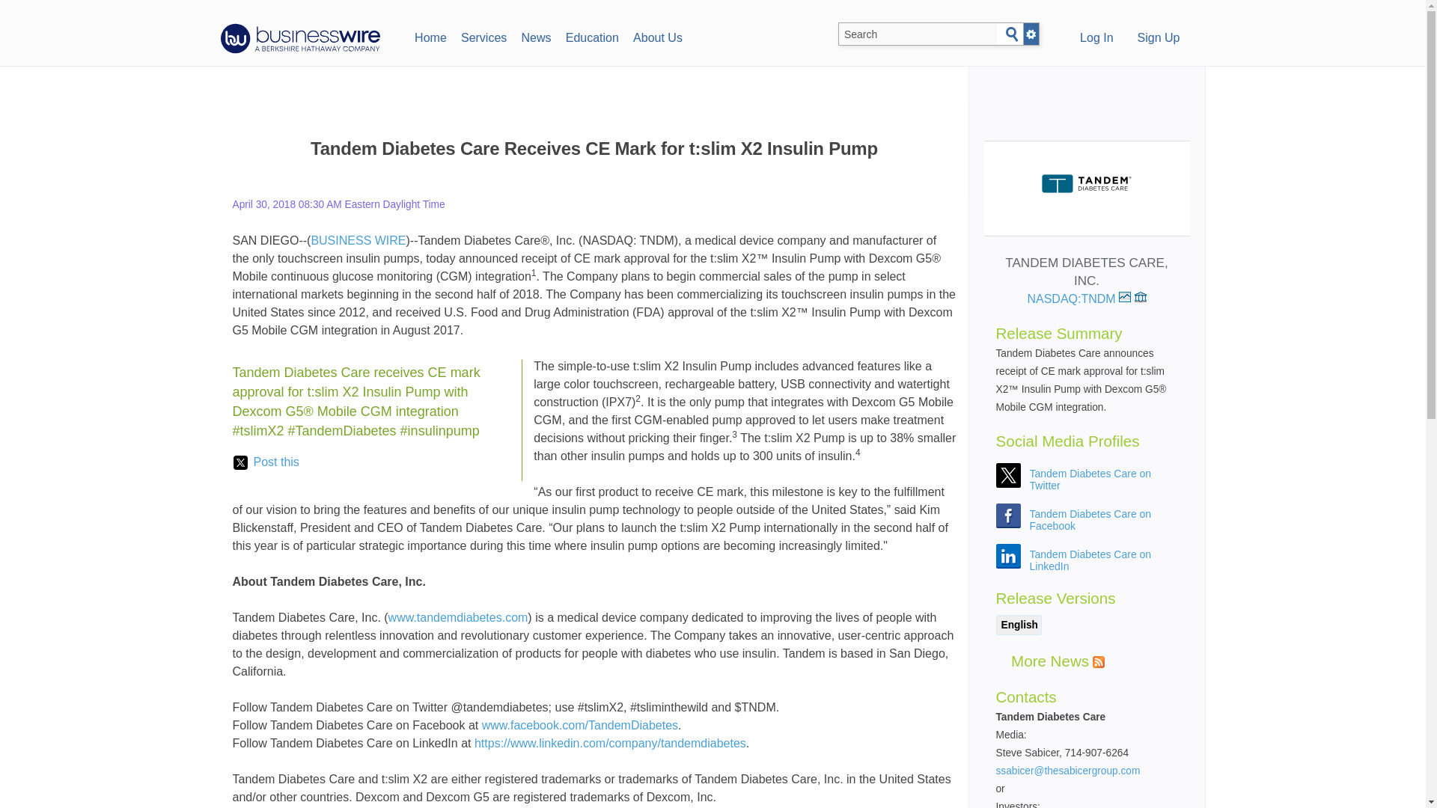 The width and height of the screenshot is (1437, 808). Describe the element at coordinates (358, 241) in the screenshot. I see `BUSINESS WIRE` at that location.